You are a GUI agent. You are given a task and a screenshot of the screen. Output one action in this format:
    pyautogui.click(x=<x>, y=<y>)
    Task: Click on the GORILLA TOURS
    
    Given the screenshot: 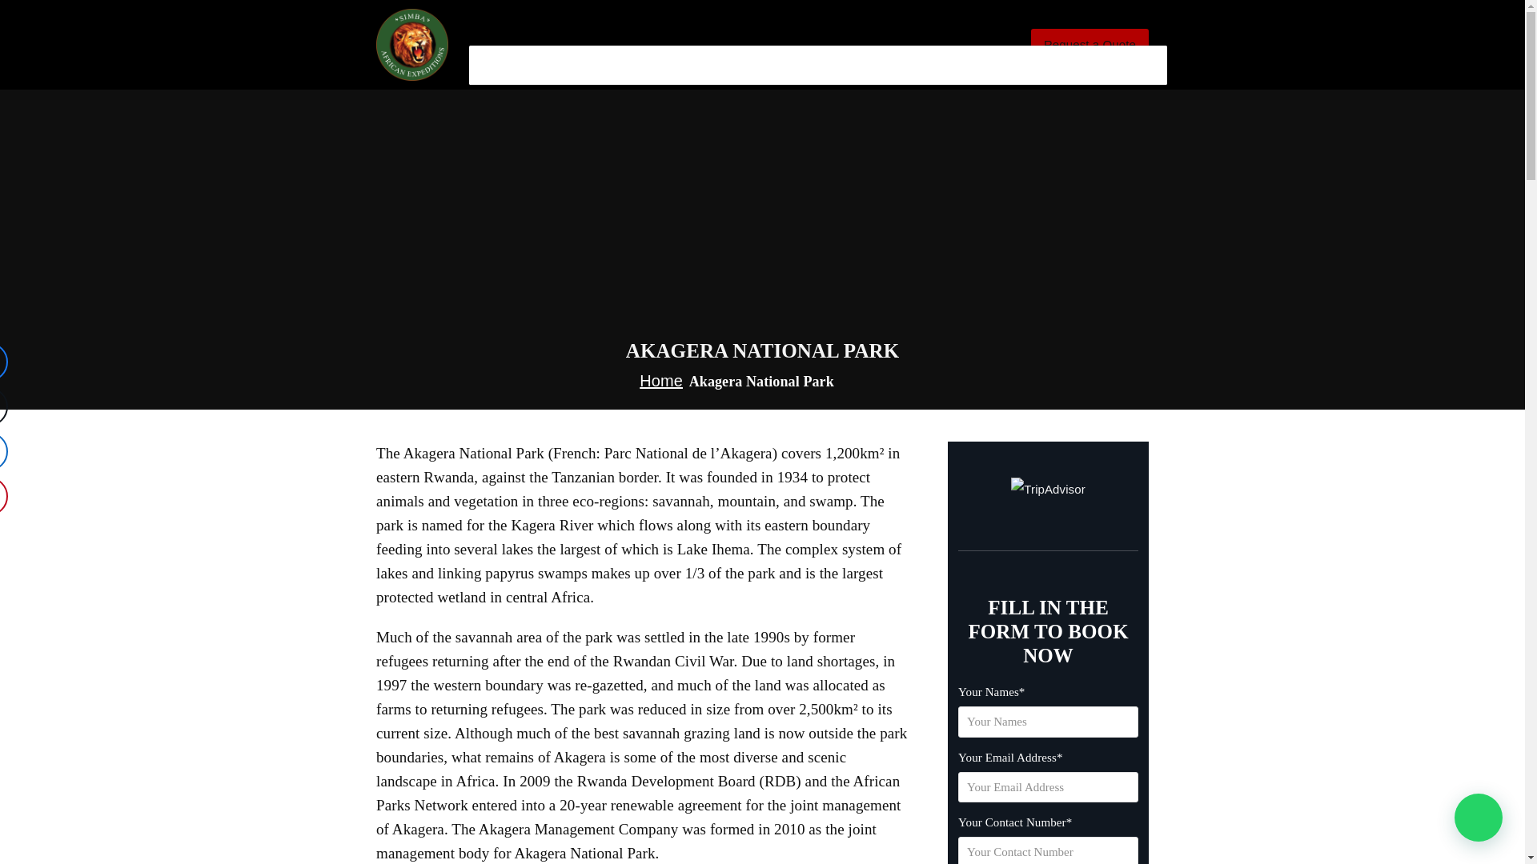 What is the action you would take?
    pyautogui.click(x=599, y=61)
    